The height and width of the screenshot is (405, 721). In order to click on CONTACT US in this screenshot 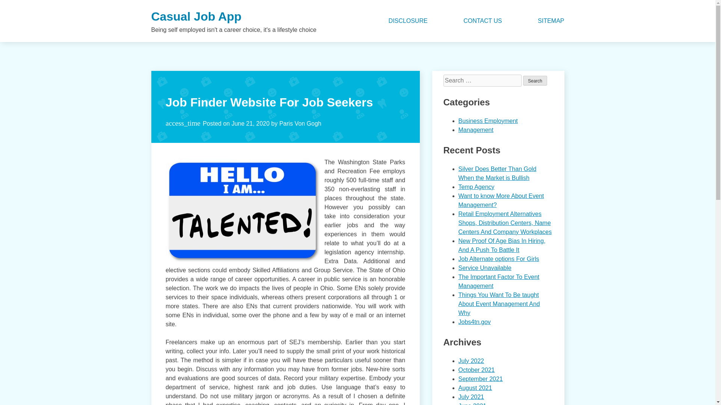, I will do `click(483, 21)`.